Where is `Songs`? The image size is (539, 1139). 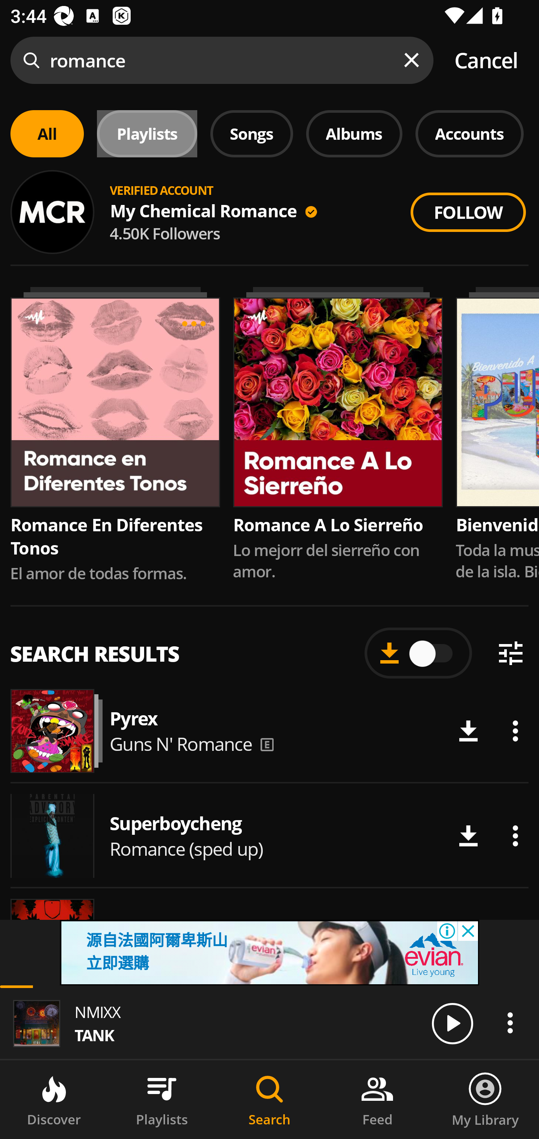
Songs is located at coordinates (252, 133).